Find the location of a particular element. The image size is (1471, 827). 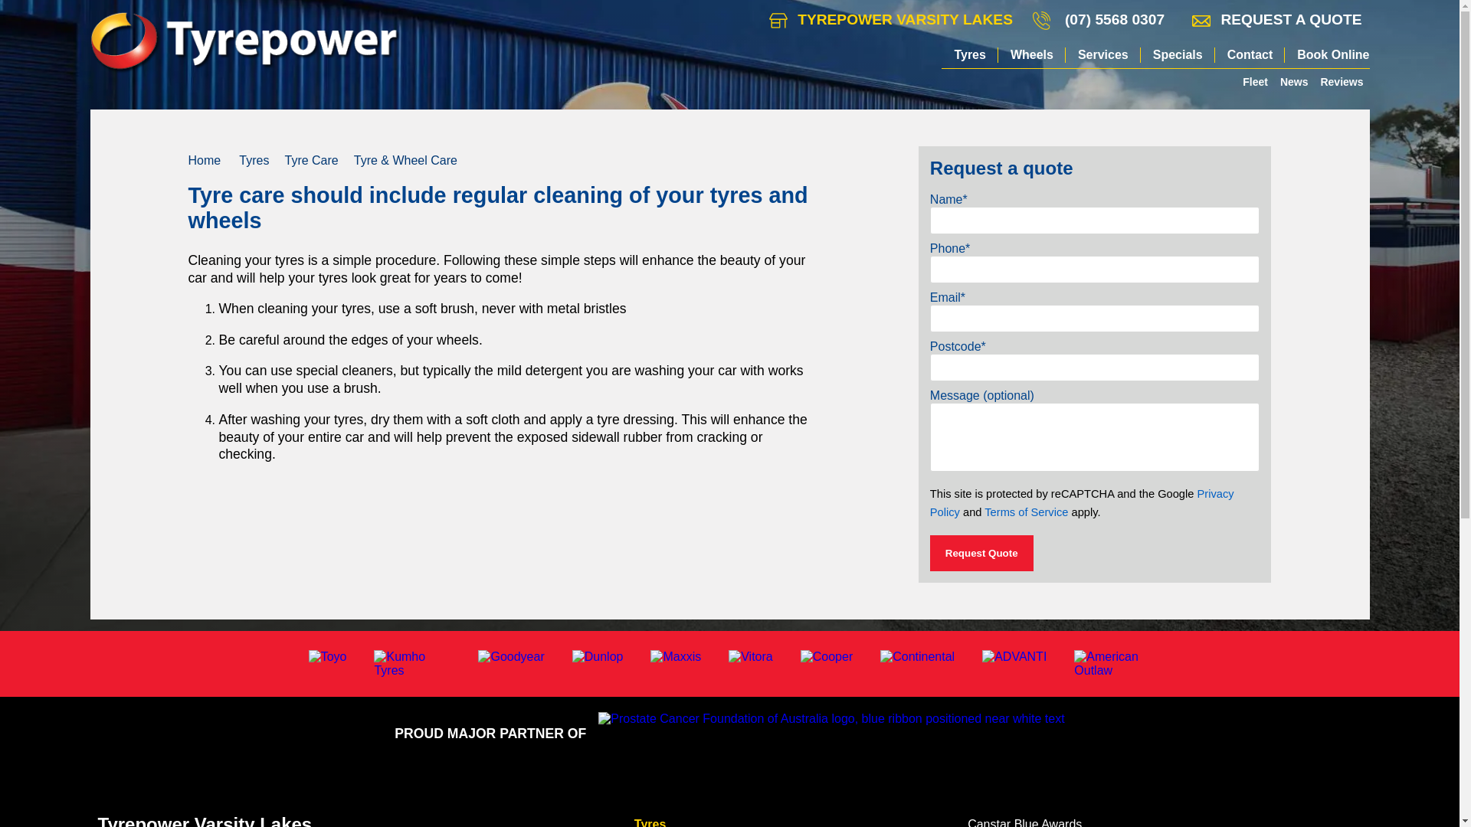

TYREPOWER VARSITY LAKES is located at coordinates (891, 20).